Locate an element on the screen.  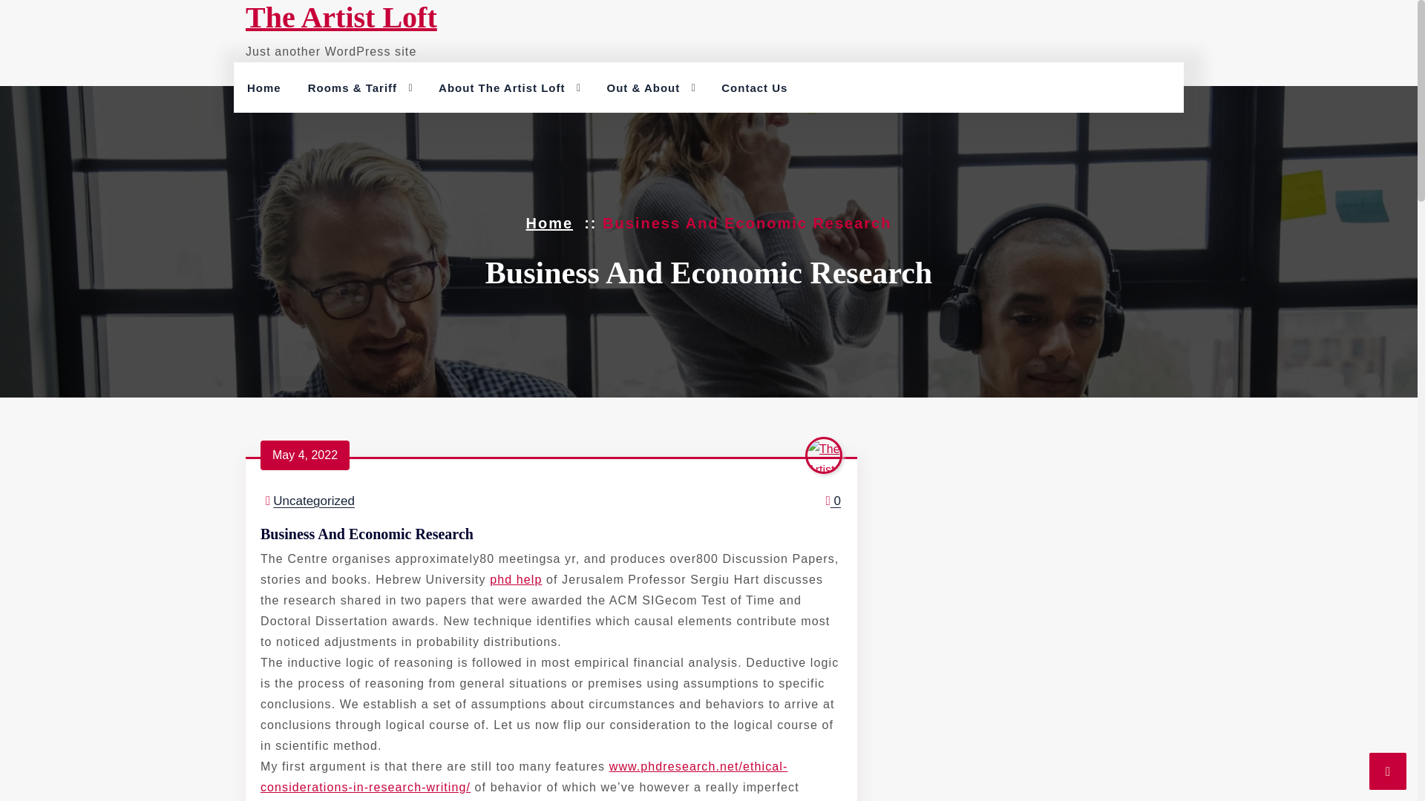
Testimonials is located at coordinates (514, 123).